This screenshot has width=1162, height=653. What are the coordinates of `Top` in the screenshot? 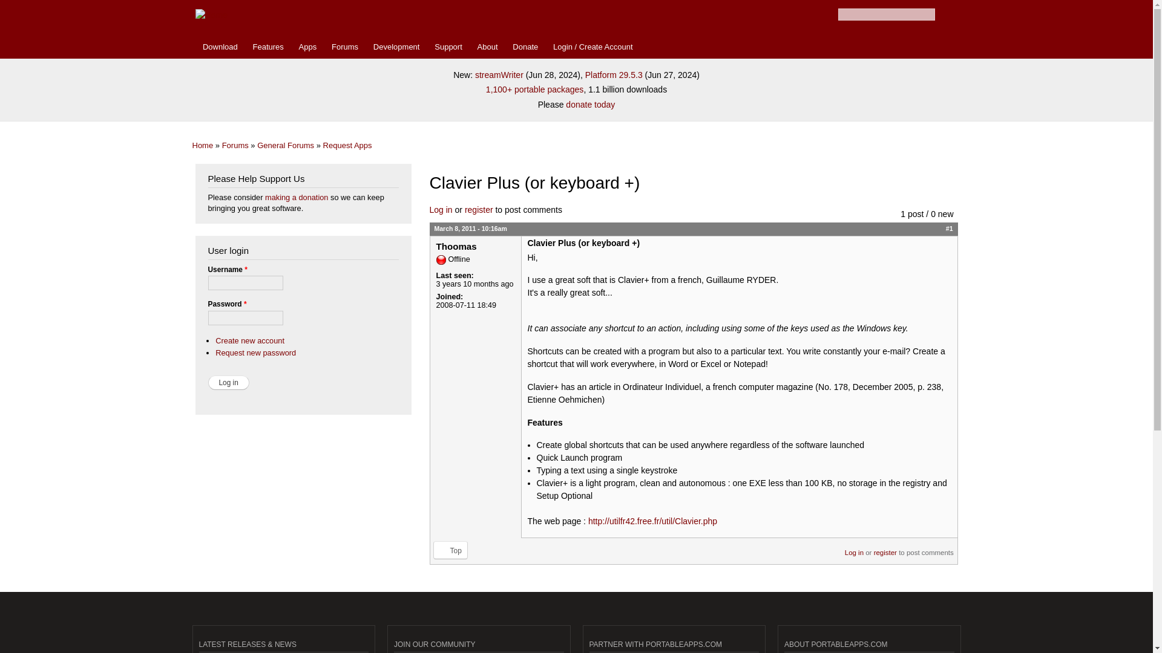 It's located at (450, 550).